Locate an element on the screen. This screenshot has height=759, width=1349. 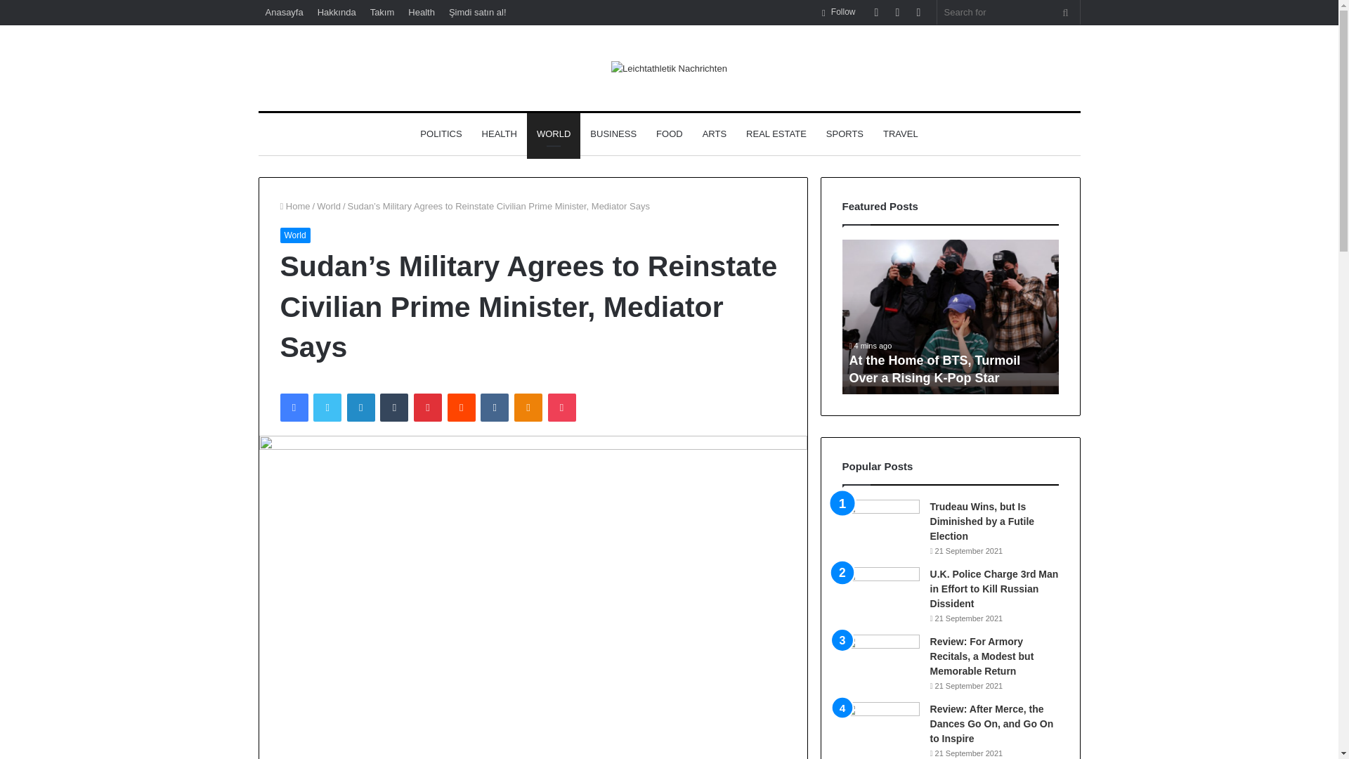
BUSINESS is located at coordinates (613, 134).